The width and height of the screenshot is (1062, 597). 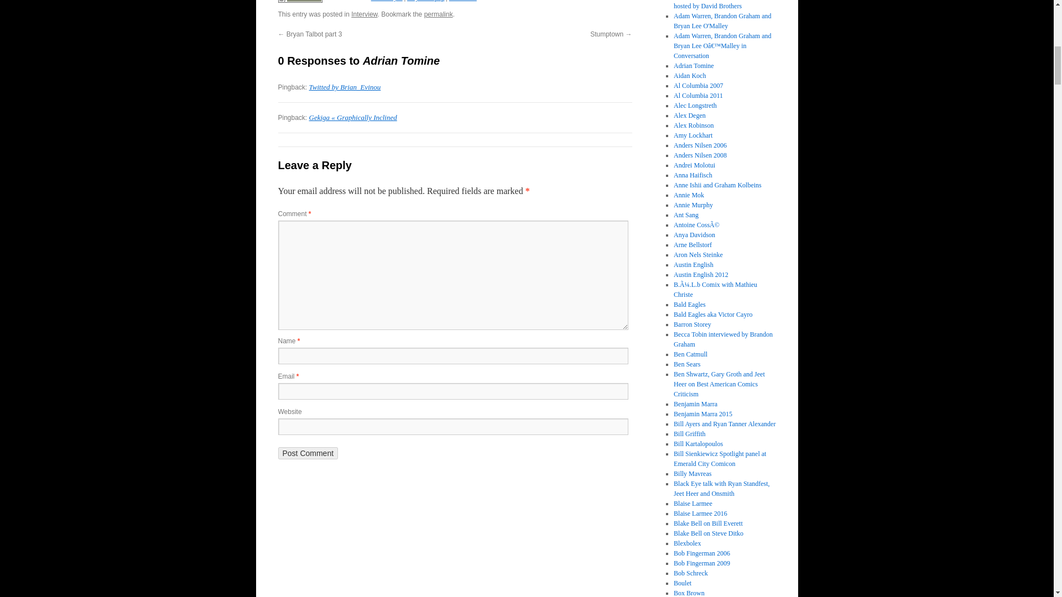 I want to click on Adam Warren, Brandon Graham and Bryan Lee O'Malley, so click(x=722, y=21).